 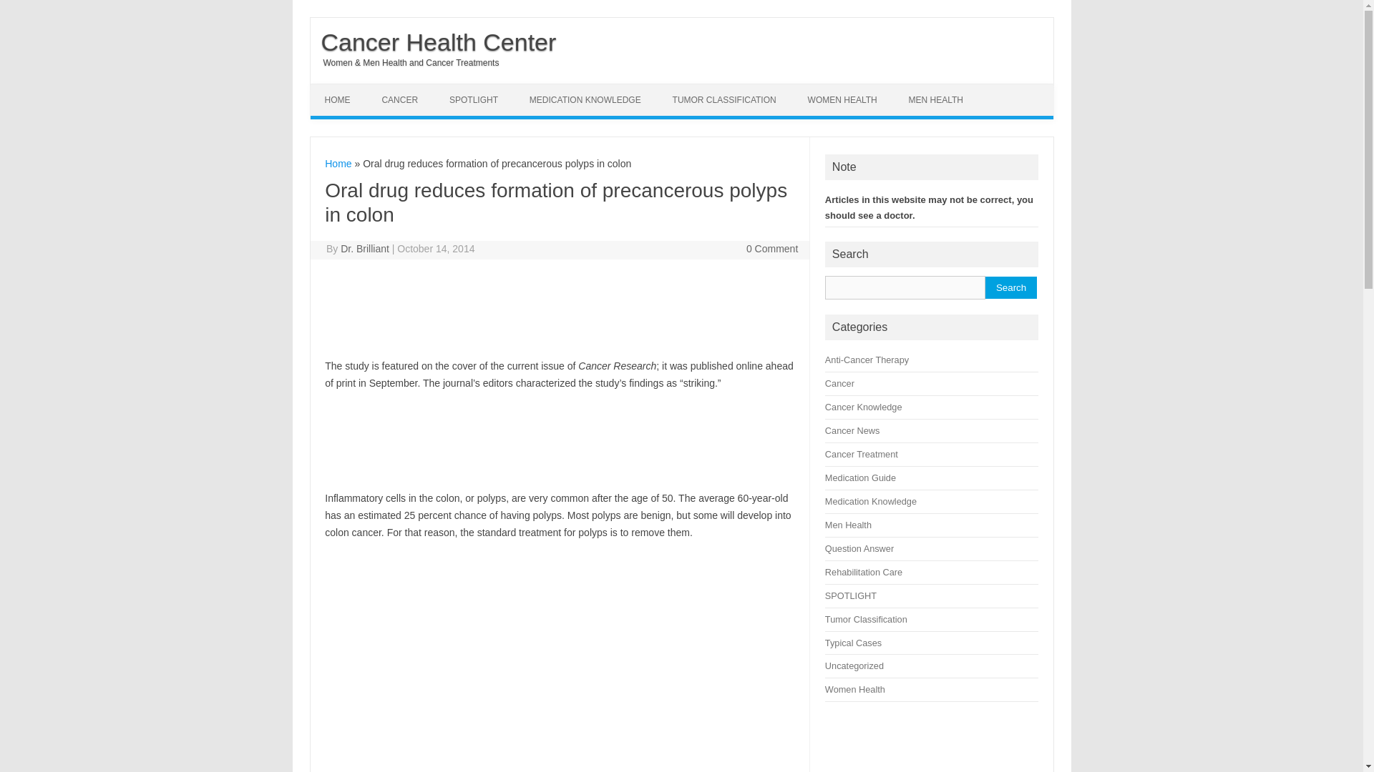 What do you see at coordinates (433, 41) in the screenshot?
I see `Cancer Health Center` at bounding box center [433, 41].